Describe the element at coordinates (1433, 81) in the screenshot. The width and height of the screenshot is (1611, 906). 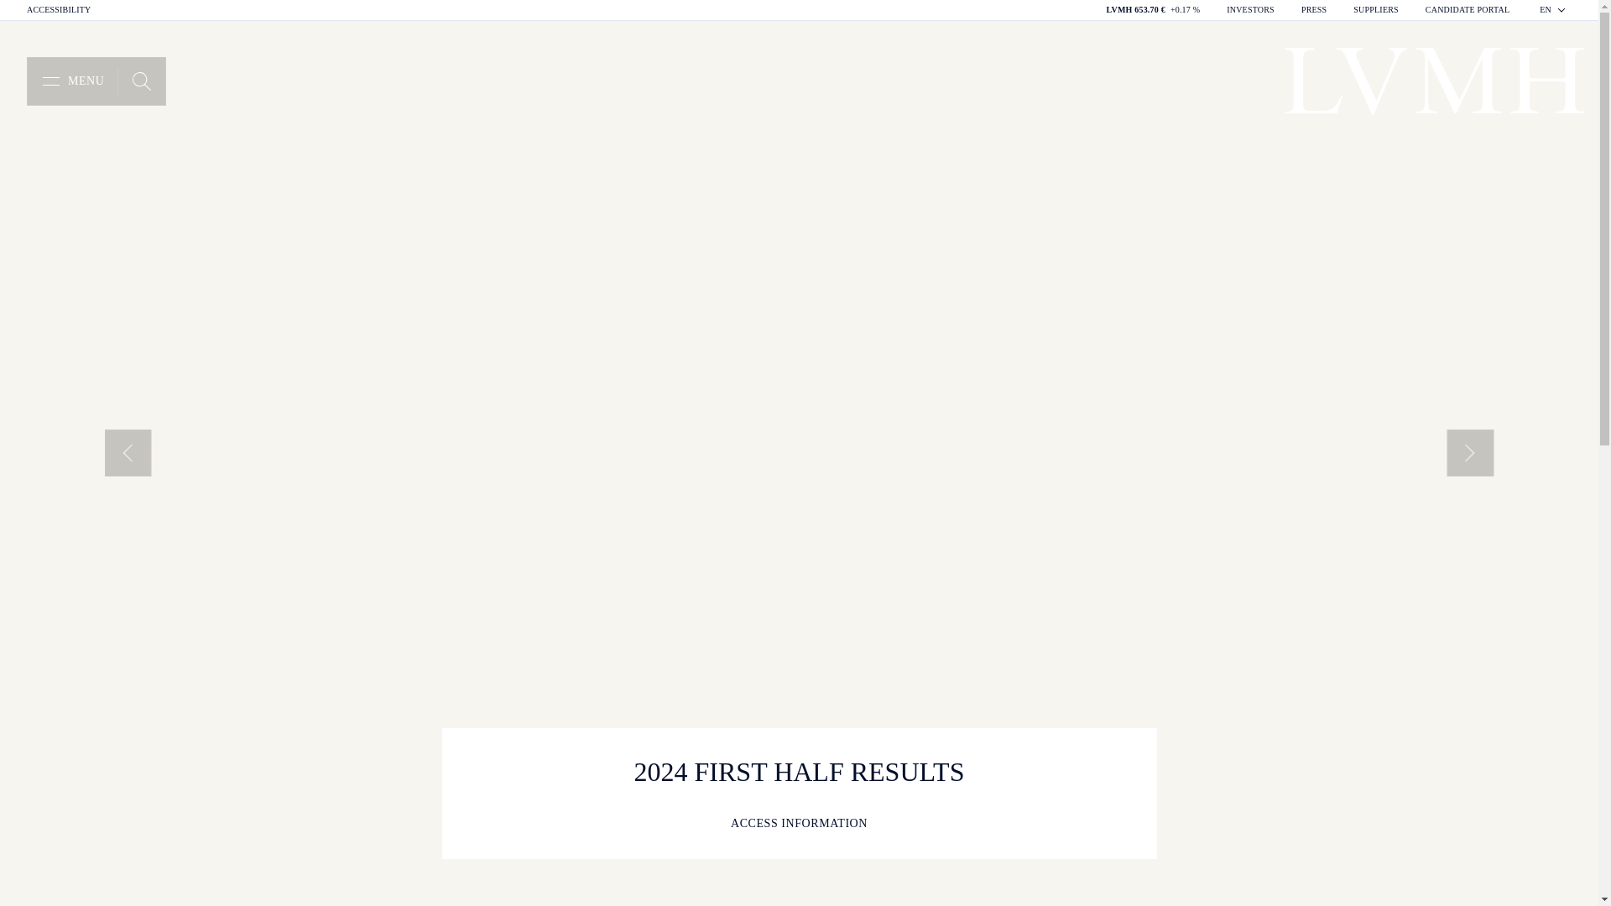
I see `SUPPLIERS` at that location.